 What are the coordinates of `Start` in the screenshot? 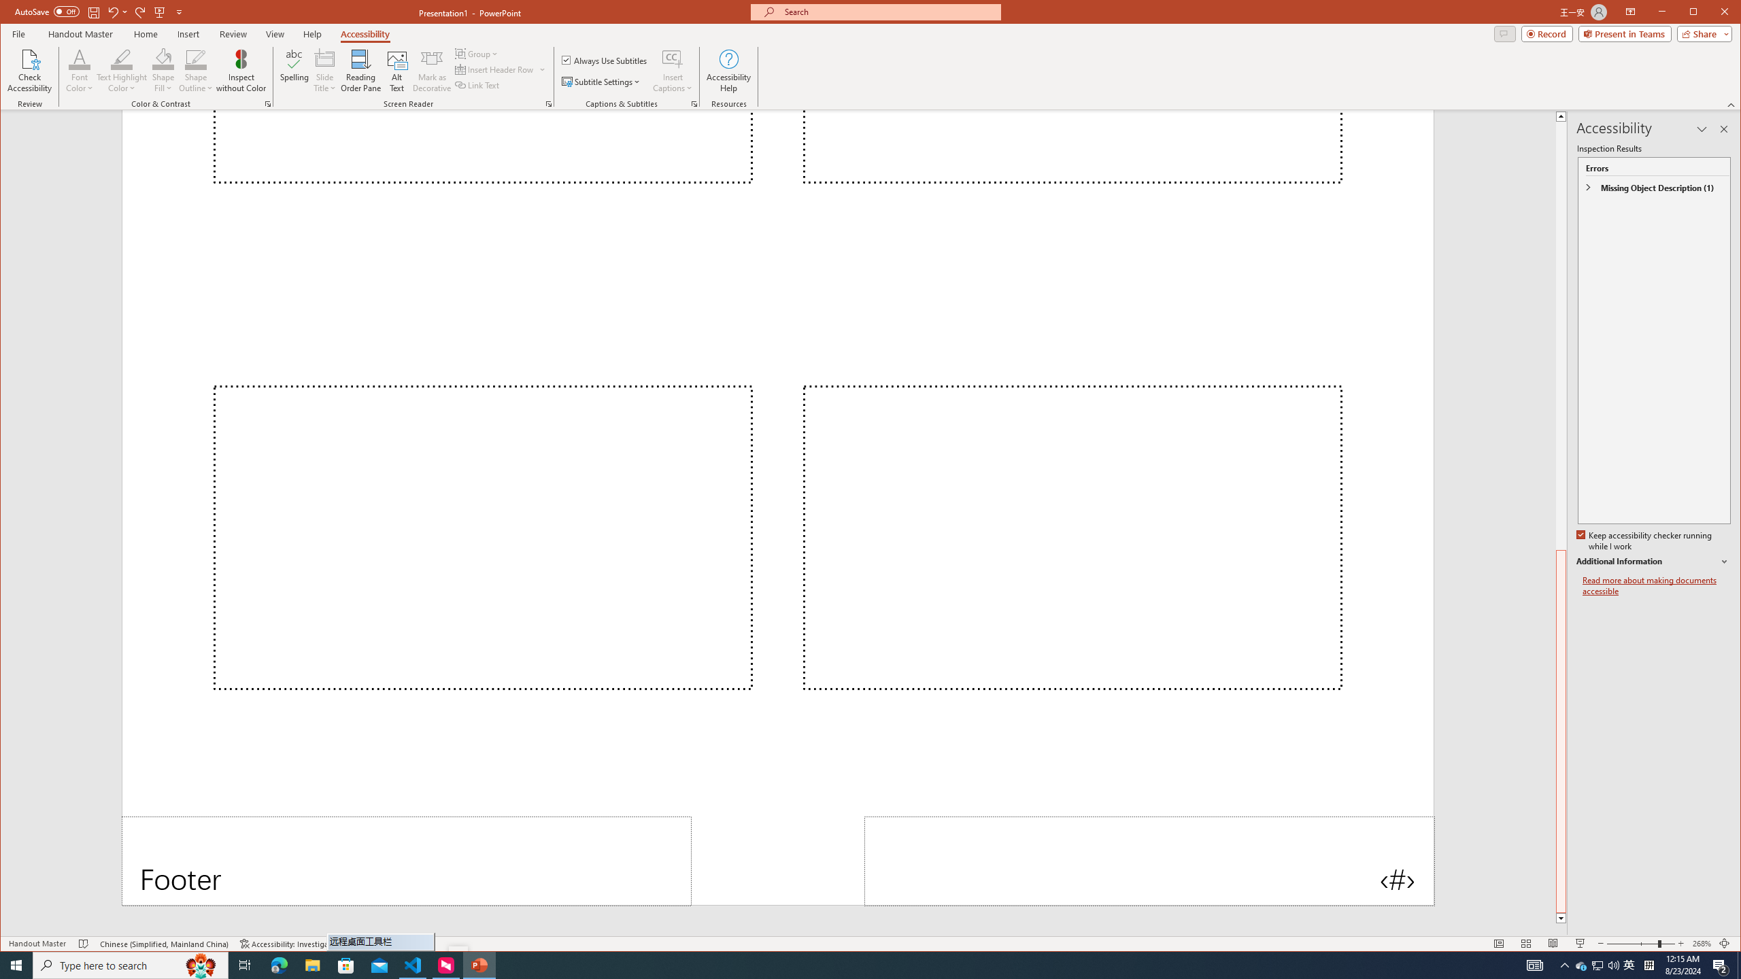 It's located at (16, 965).